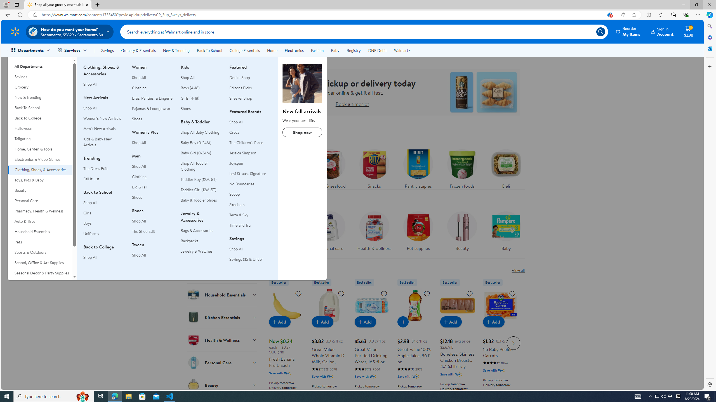 The image size is (716, 402). What do you see at coordinates (201, 153) in the screenshot?
I see `Baby Girl (0-24M)` at bounding box center [201, 153].